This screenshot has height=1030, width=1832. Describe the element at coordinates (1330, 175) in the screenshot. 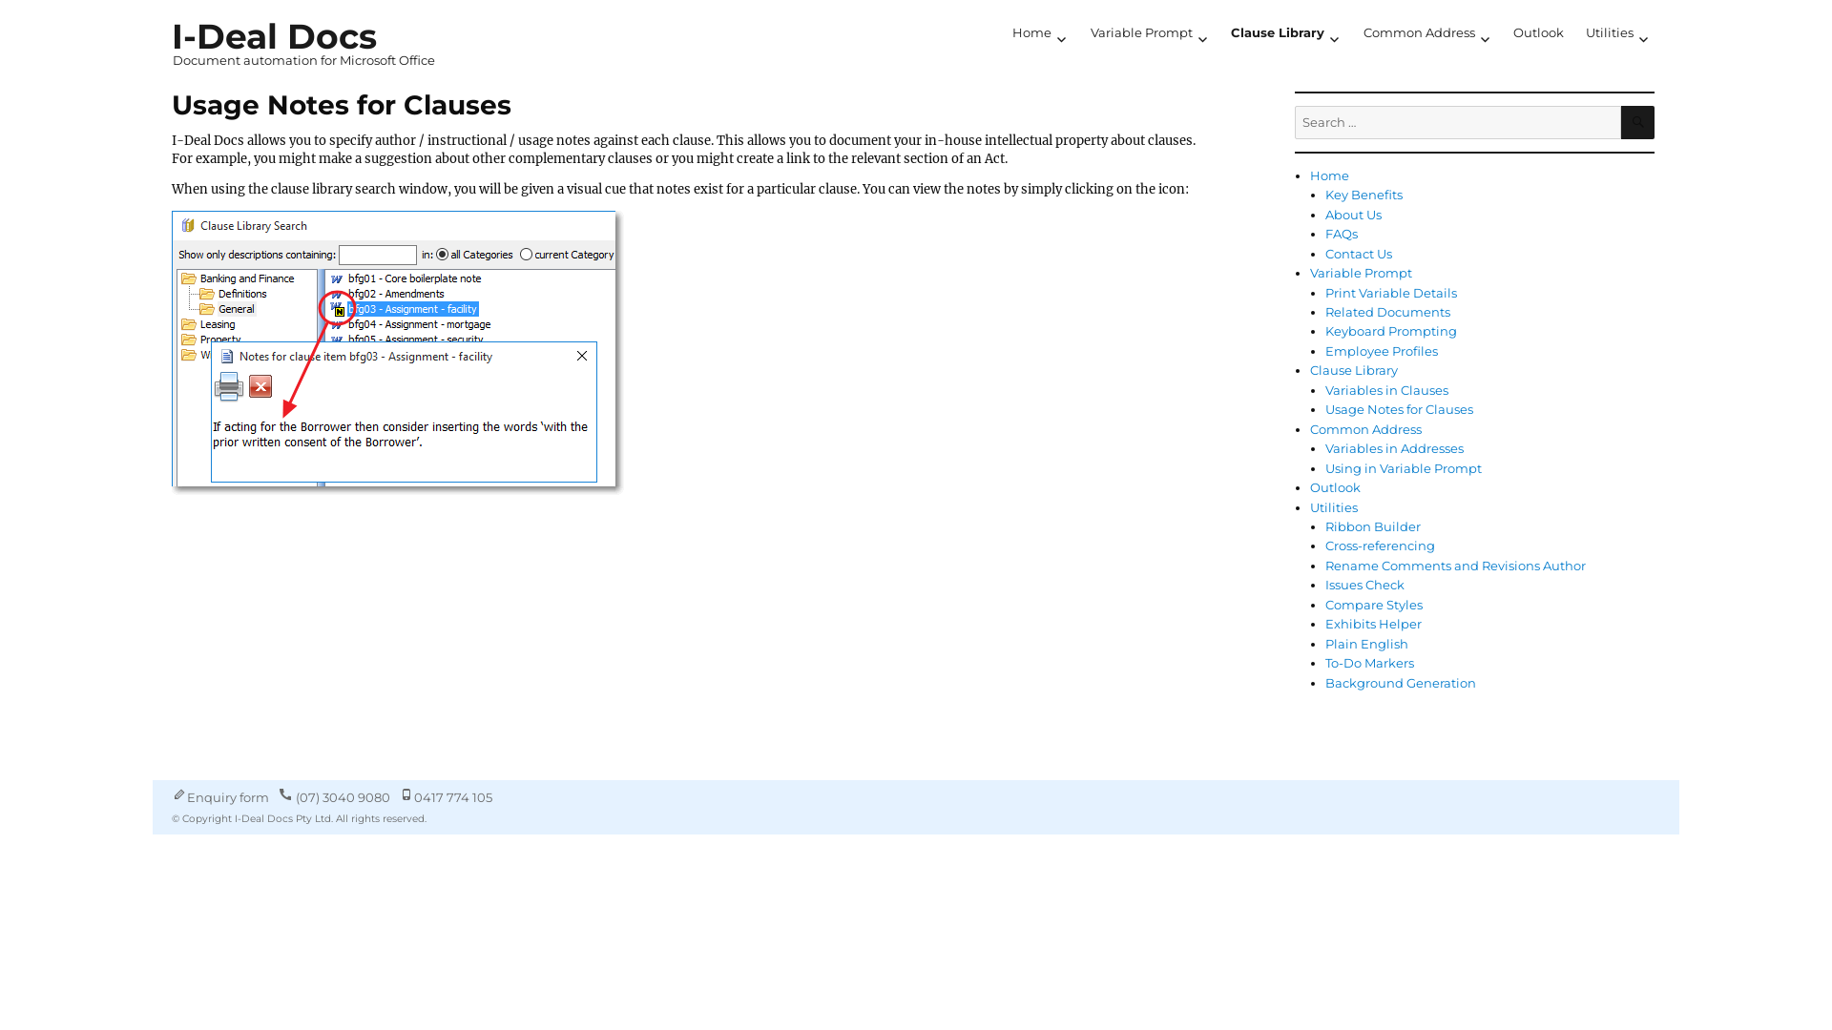

I see `Home` at that location.